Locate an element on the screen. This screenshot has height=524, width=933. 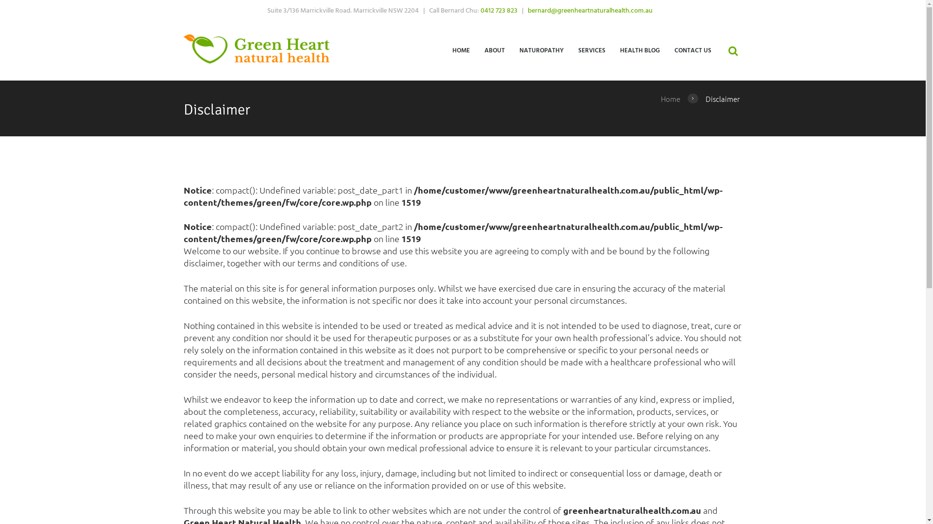
CONTACT US is located at coordinates (693, 50).